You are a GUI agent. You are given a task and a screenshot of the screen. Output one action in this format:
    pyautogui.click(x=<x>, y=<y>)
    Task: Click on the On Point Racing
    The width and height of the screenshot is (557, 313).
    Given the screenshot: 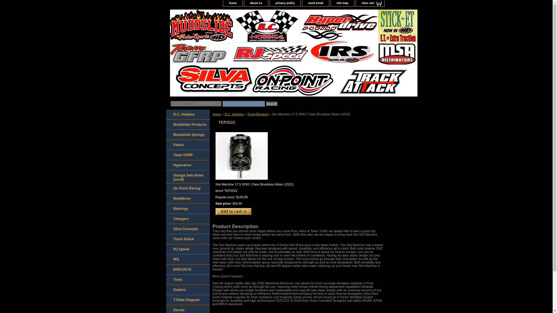 What is the action you would take?
    pyautogui.click(x=187, y=188)
    